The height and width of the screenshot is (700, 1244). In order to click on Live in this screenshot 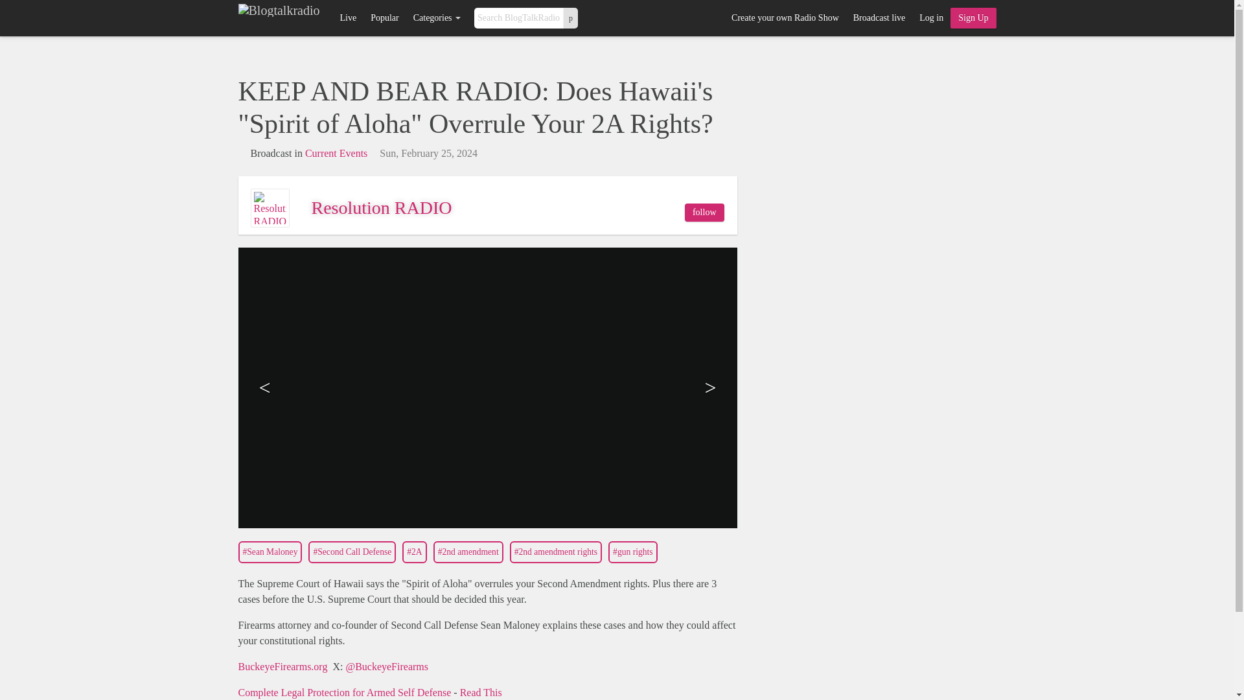, I will do `click(347, 18)`.